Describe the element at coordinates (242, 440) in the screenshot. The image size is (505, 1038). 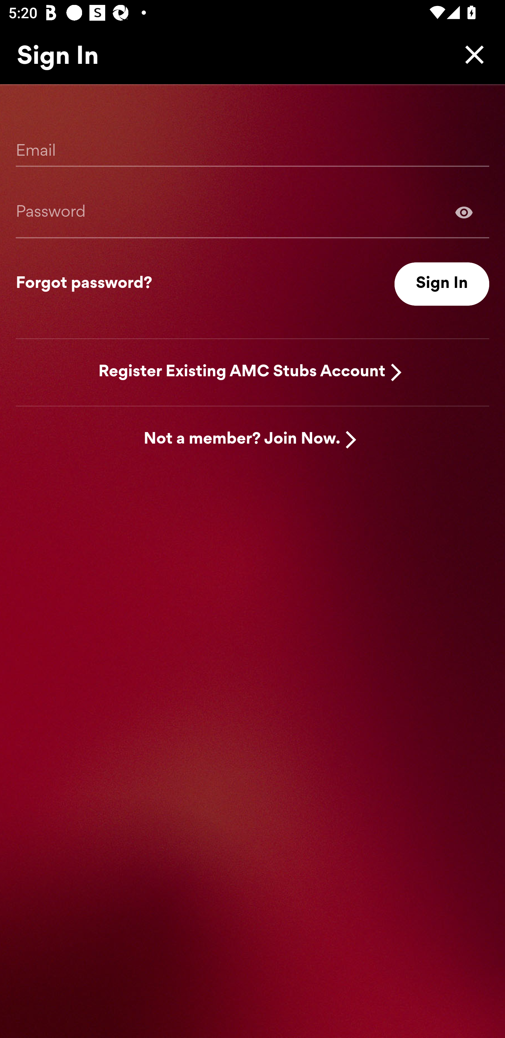
I see `Not a member? Join Now.` at that location.